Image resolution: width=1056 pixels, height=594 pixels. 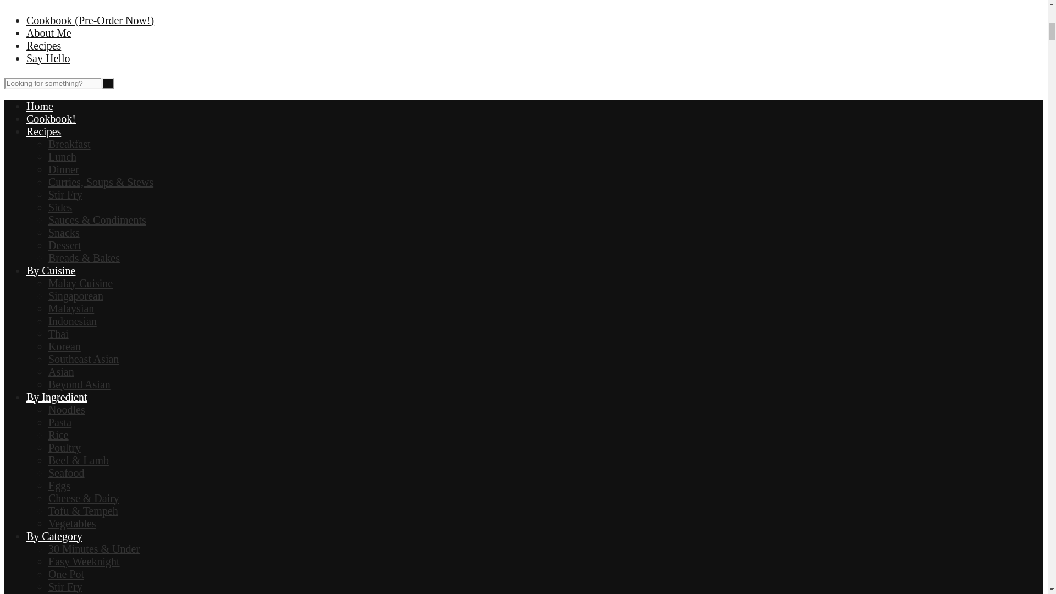 I want to click on Home, so click(x=40, y=106).